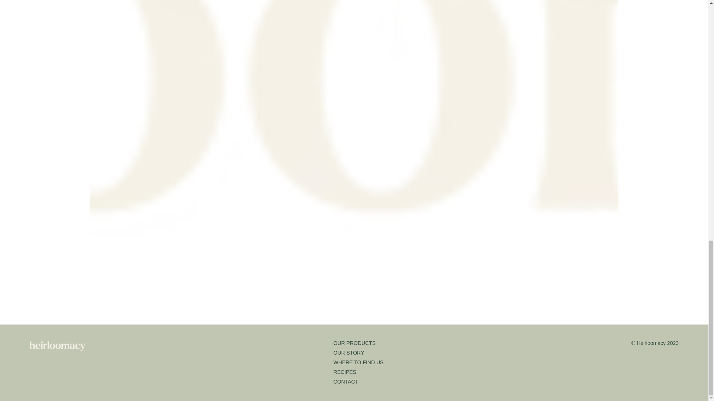 The image size is (714, 401). I want to click on CONTACT, so click(346, 381).